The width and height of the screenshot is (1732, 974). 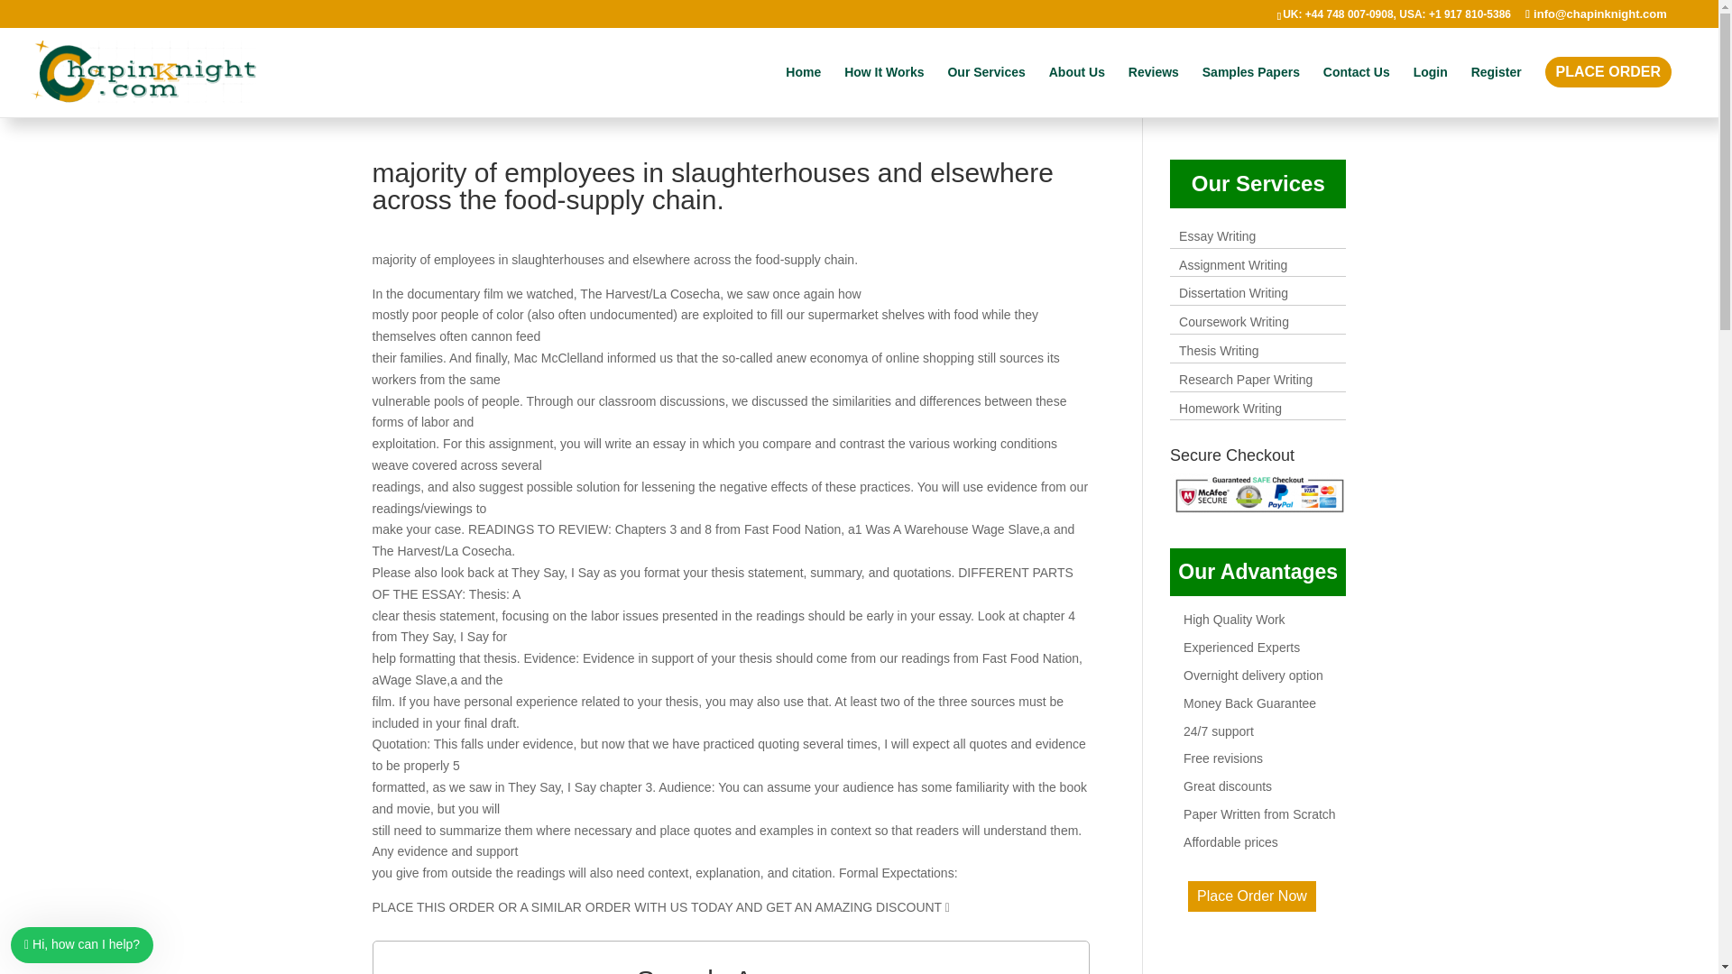 What do you see at coordinates (1154, 87) in the screenshot?
I see `Reviews` at bounding box center [1154, 87].